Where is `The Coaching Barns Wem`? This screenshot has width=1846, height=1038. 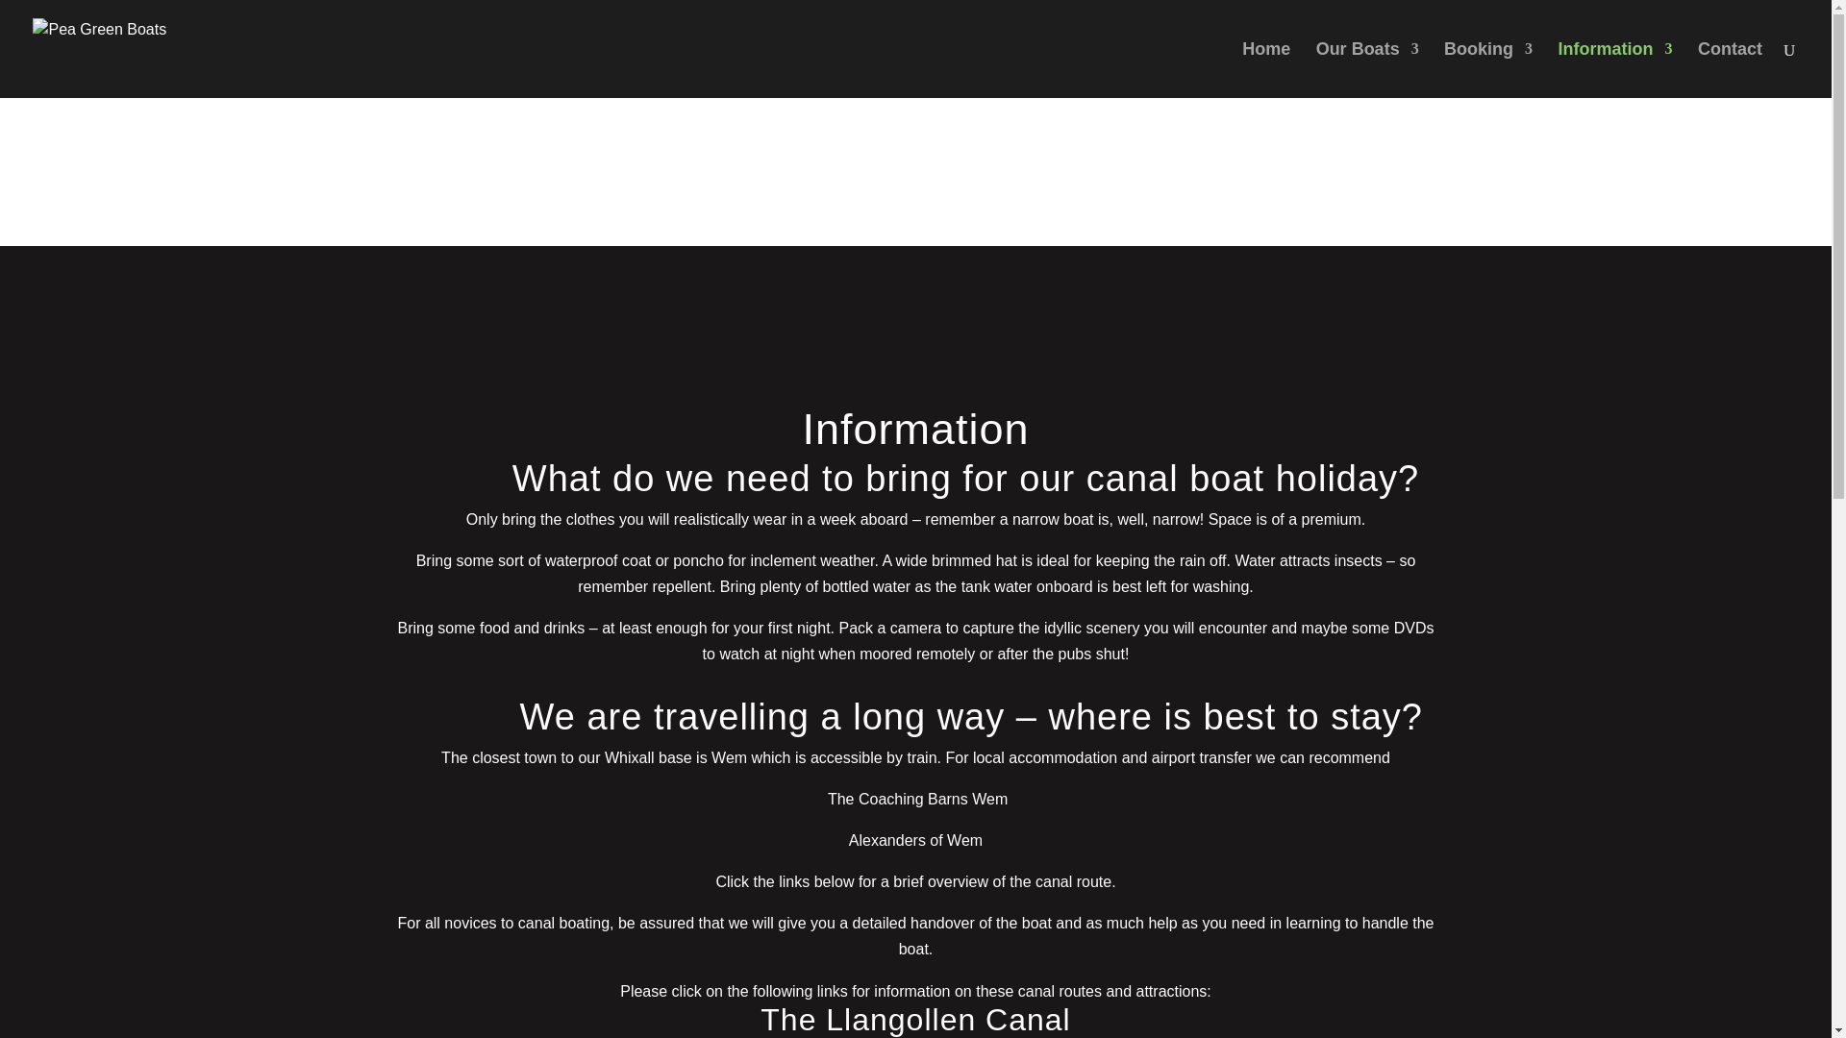 The Coaching Barns Wem is located at coordinates (917, 799).